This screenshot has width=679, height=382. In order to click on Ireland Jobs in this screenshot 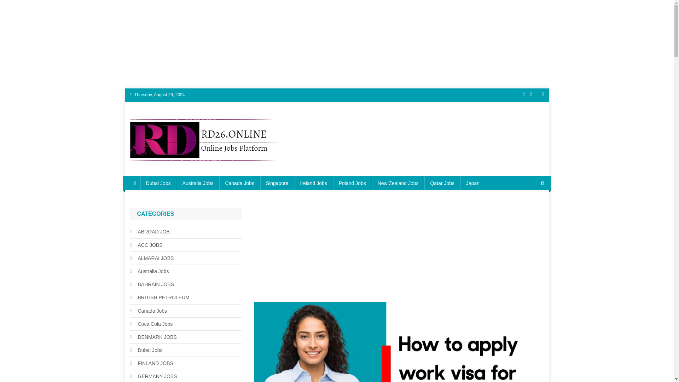, I will do `click(313, 183)`.